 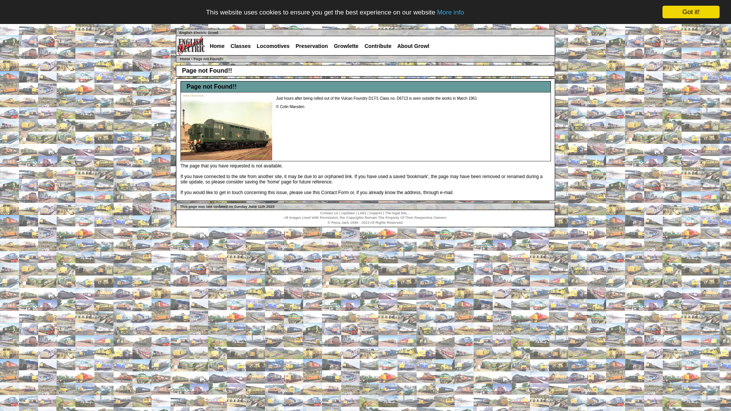 I want to click on The legal bits...., so click(x=398, y=213).